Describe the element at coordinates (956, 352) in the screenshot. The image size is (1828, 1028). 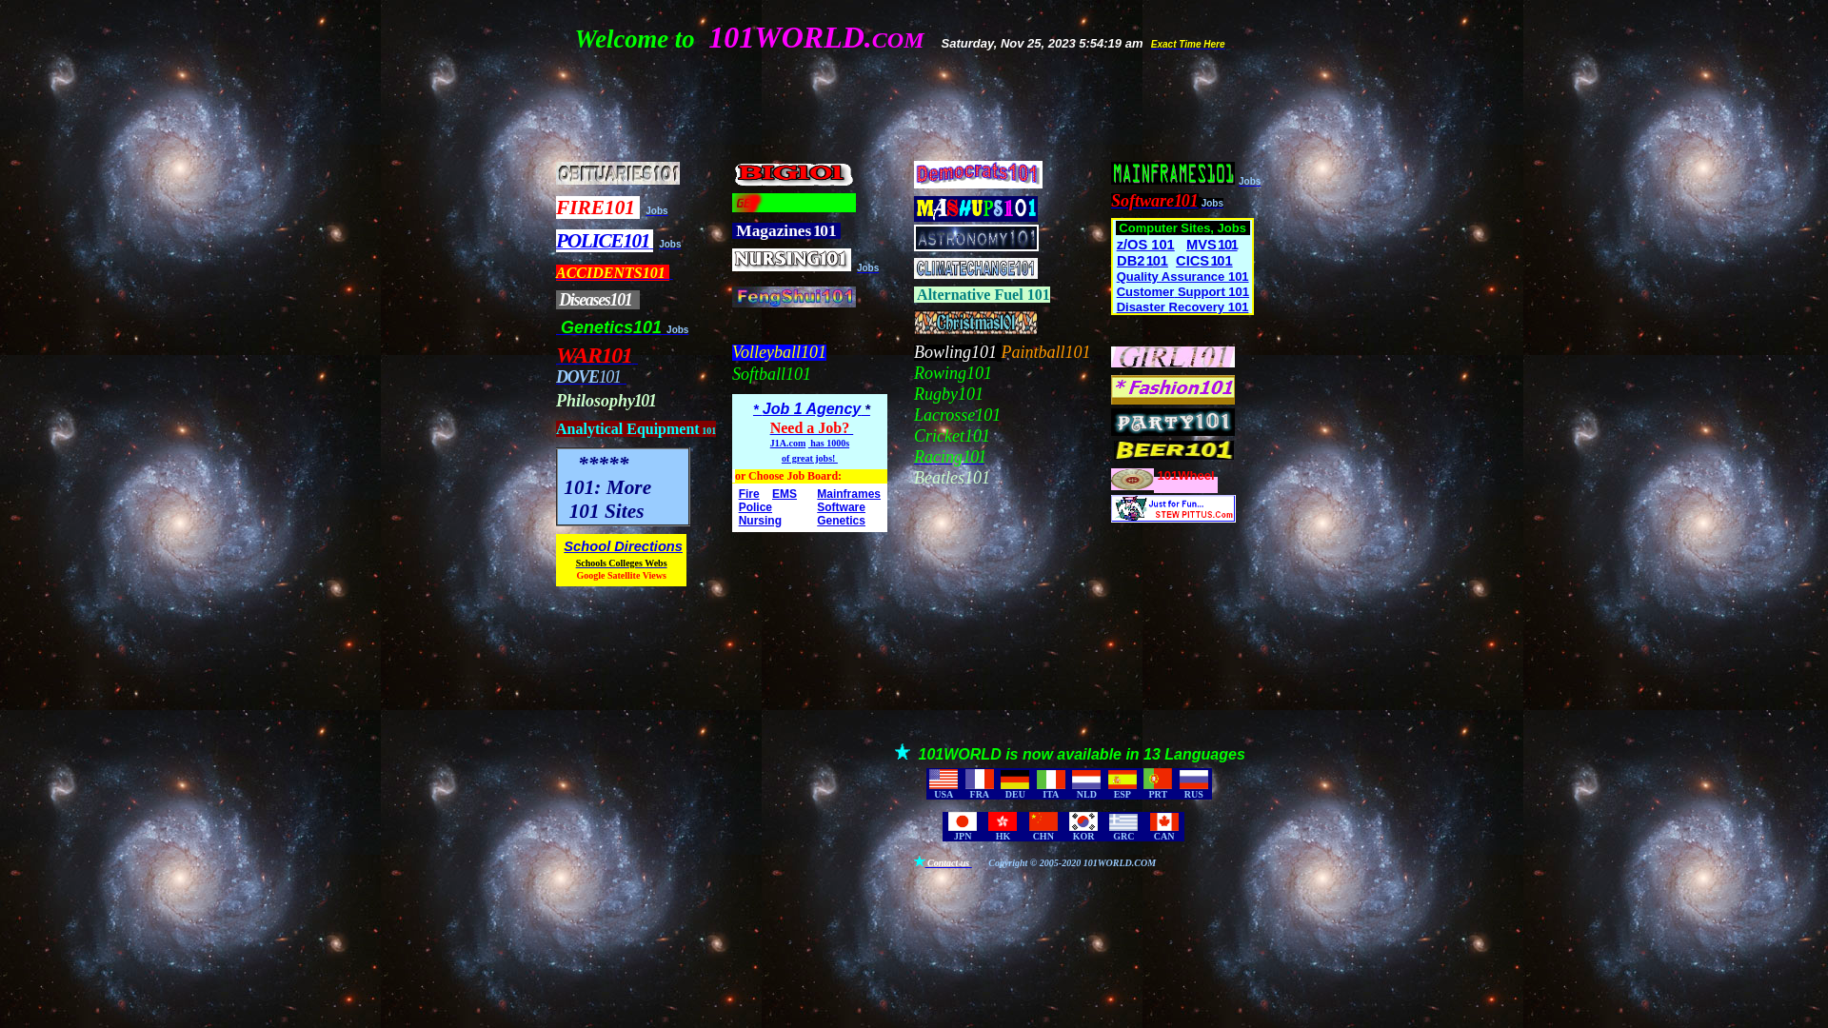
I see `Bowling101` at that location.